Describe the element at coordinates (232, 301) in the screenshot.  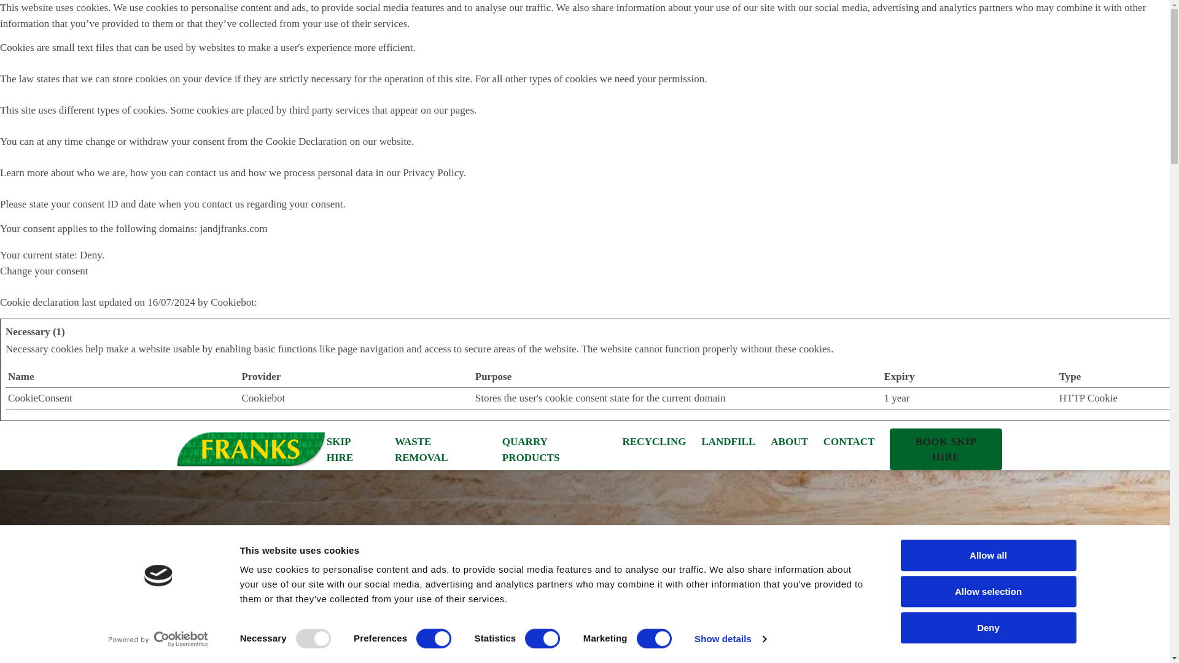
I see `Cookiebot` at that location.